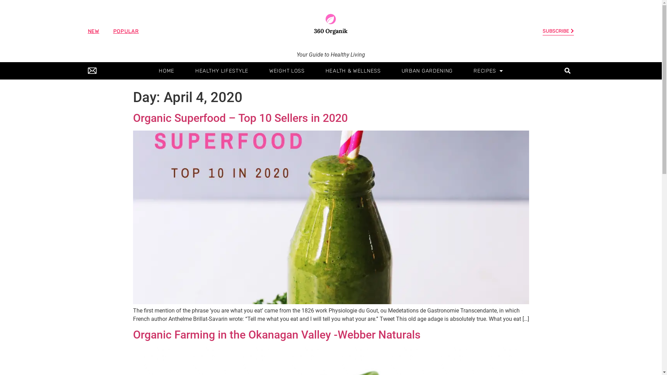 The height and width of the screenshot is (375, 667). I want to click on NEW, so click(93, 31).